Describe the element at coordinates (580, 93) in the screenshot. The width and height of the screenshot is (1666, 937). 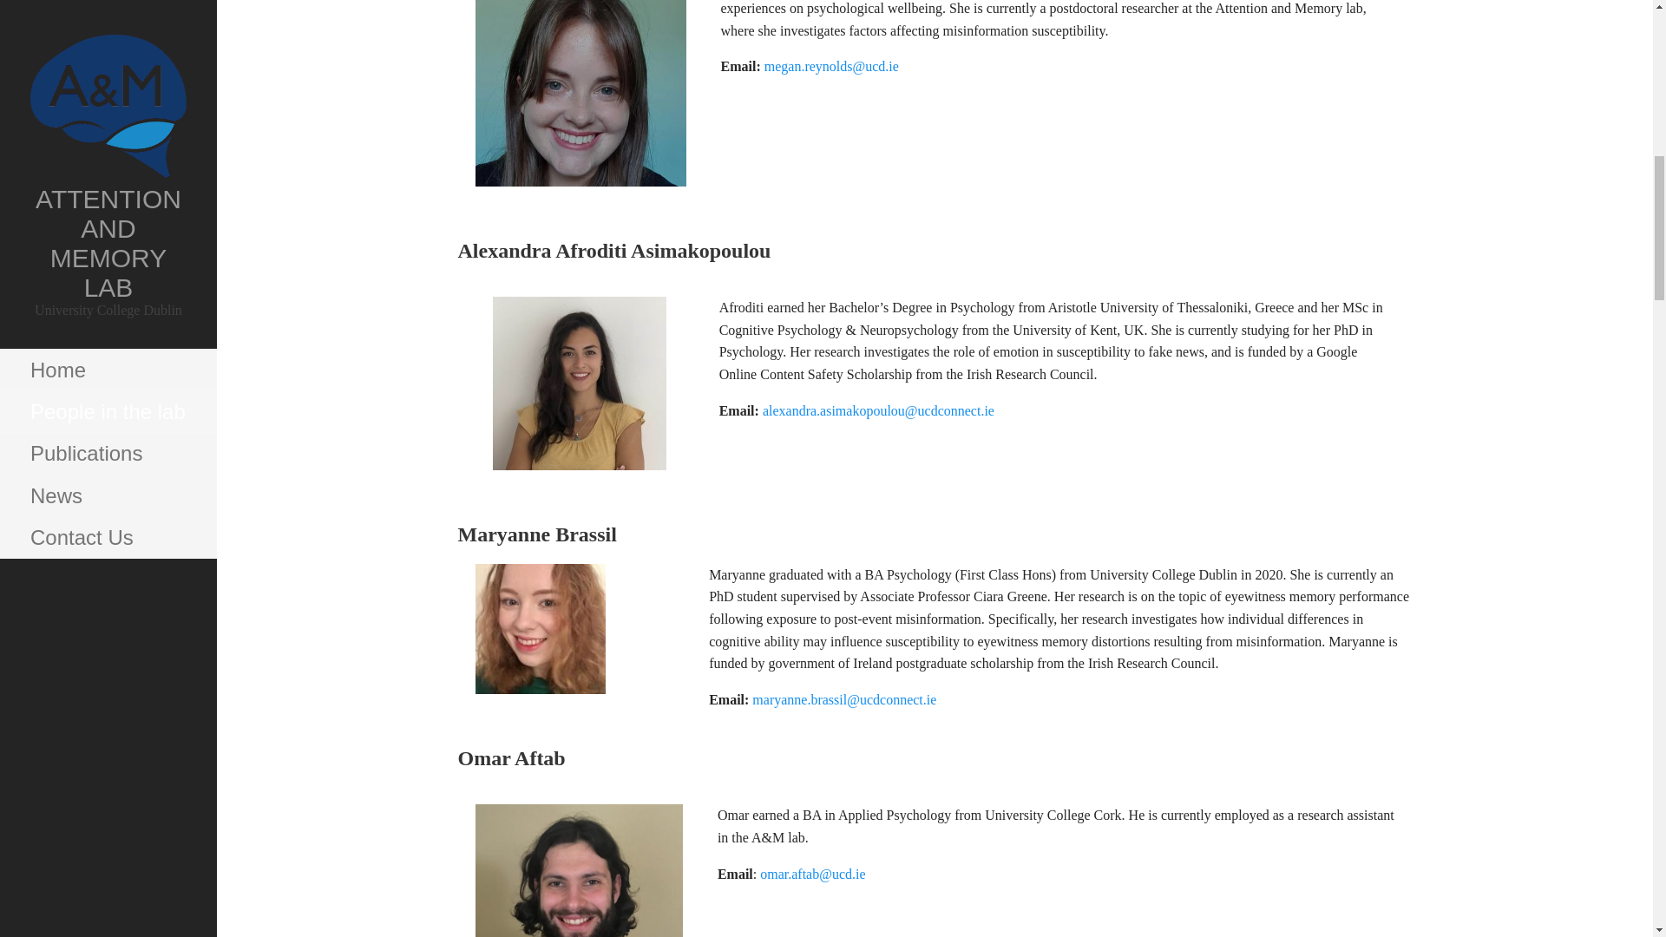
I see `Megan` at that location.